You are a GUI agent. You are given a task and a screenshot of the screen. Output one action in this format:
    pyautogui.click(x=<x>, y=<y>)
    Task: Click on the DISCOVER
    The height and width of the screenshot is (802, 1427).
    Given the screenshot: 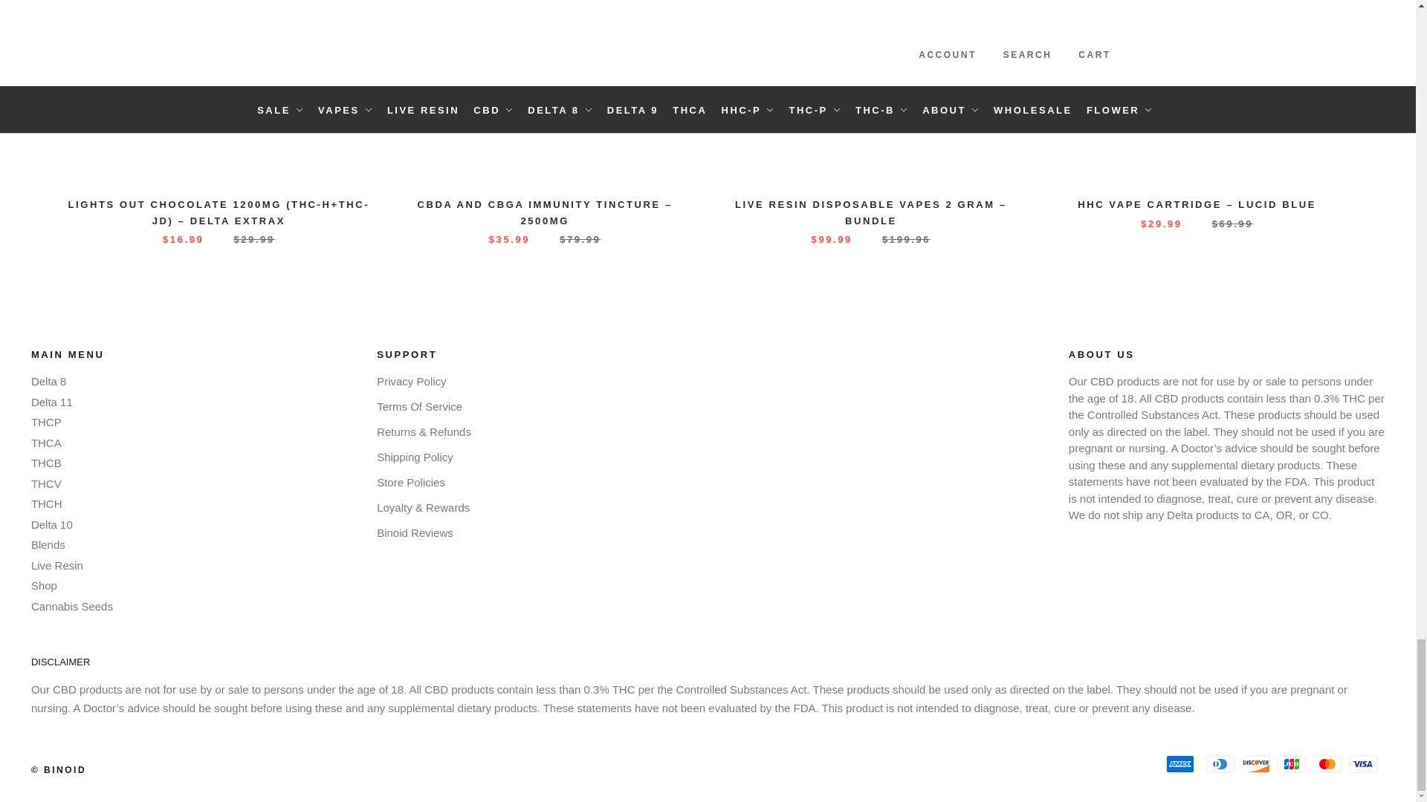 What is the action you would take?
    pyautogui.click(x=1255, y=764)
    